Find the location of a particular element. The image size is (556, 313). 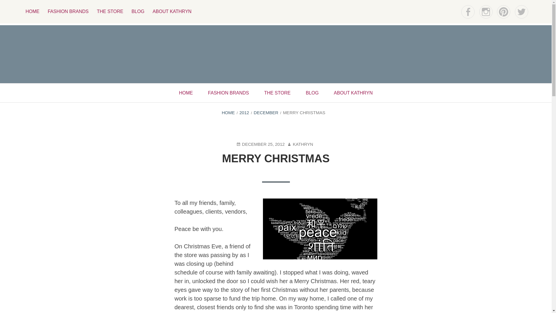

ABOUT KATHRYN is located at coordinates (172, 12).